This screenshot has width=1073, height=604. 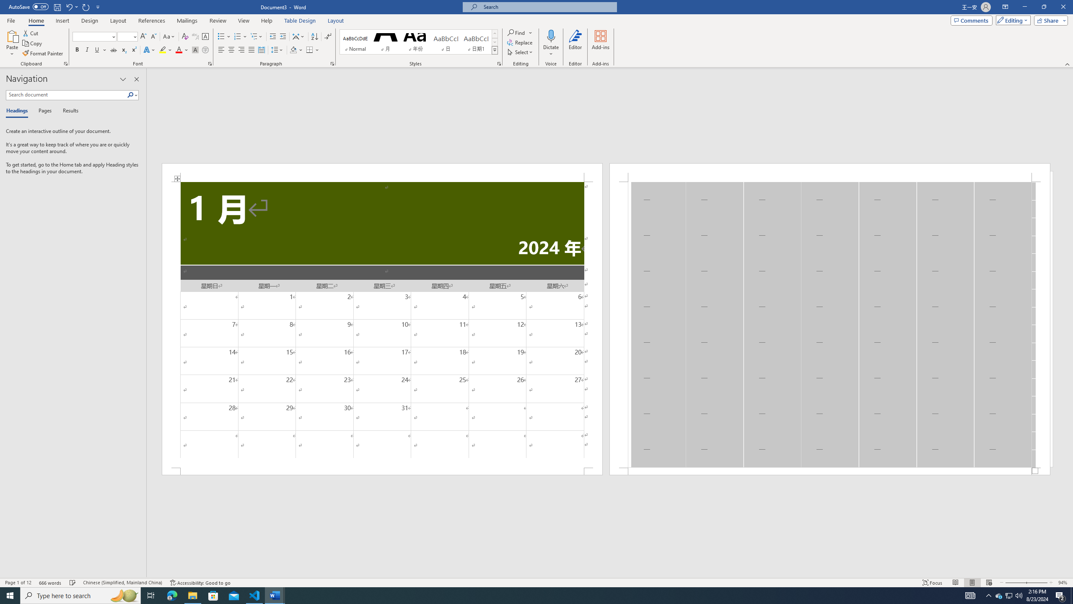 I want to click on Change Case, so click(x=169, y=37).